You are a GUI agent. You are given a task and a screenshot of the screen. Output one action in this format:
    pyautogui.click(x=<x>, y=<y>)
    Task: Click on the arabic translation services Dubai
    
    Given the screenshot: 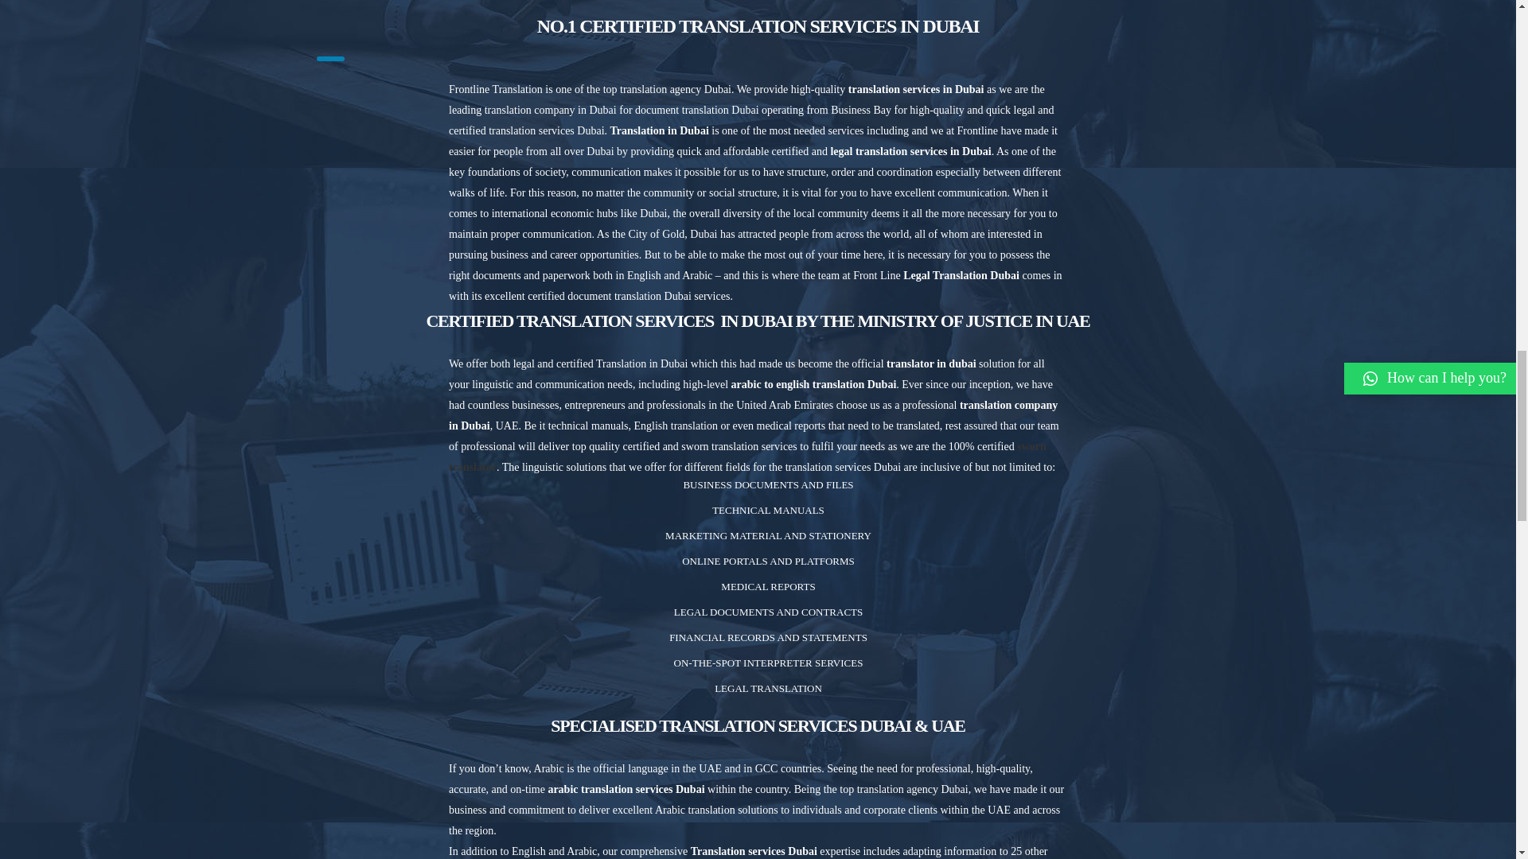 What is the action you would take?
    pyautogui.click(x=626, y=789)
    